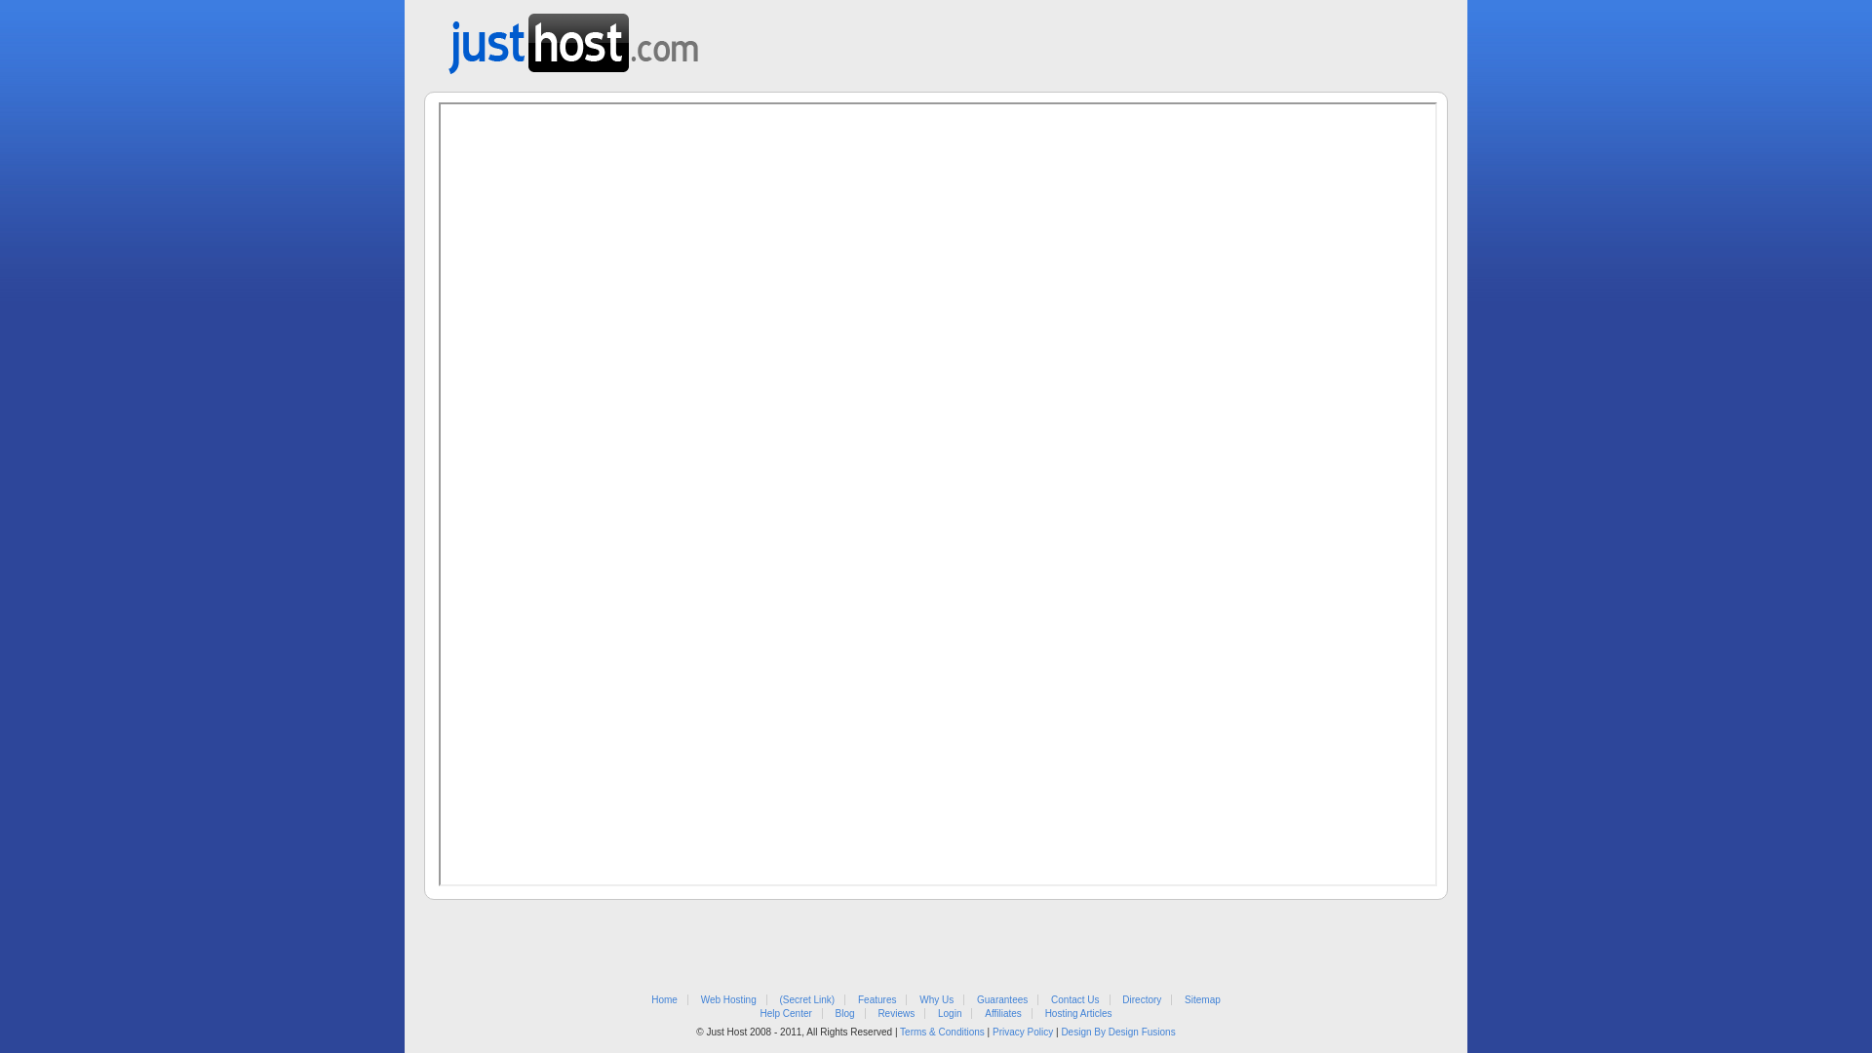  I want to click on Privacy Policy, so click(1022, 1032).